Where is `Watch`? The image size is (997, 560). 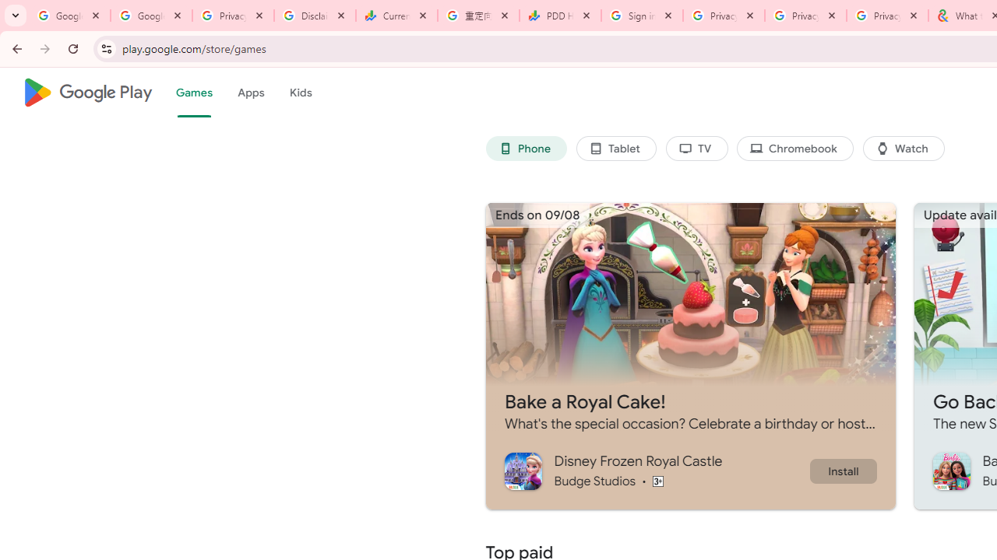 Watch is located at coordinates (904, 148).